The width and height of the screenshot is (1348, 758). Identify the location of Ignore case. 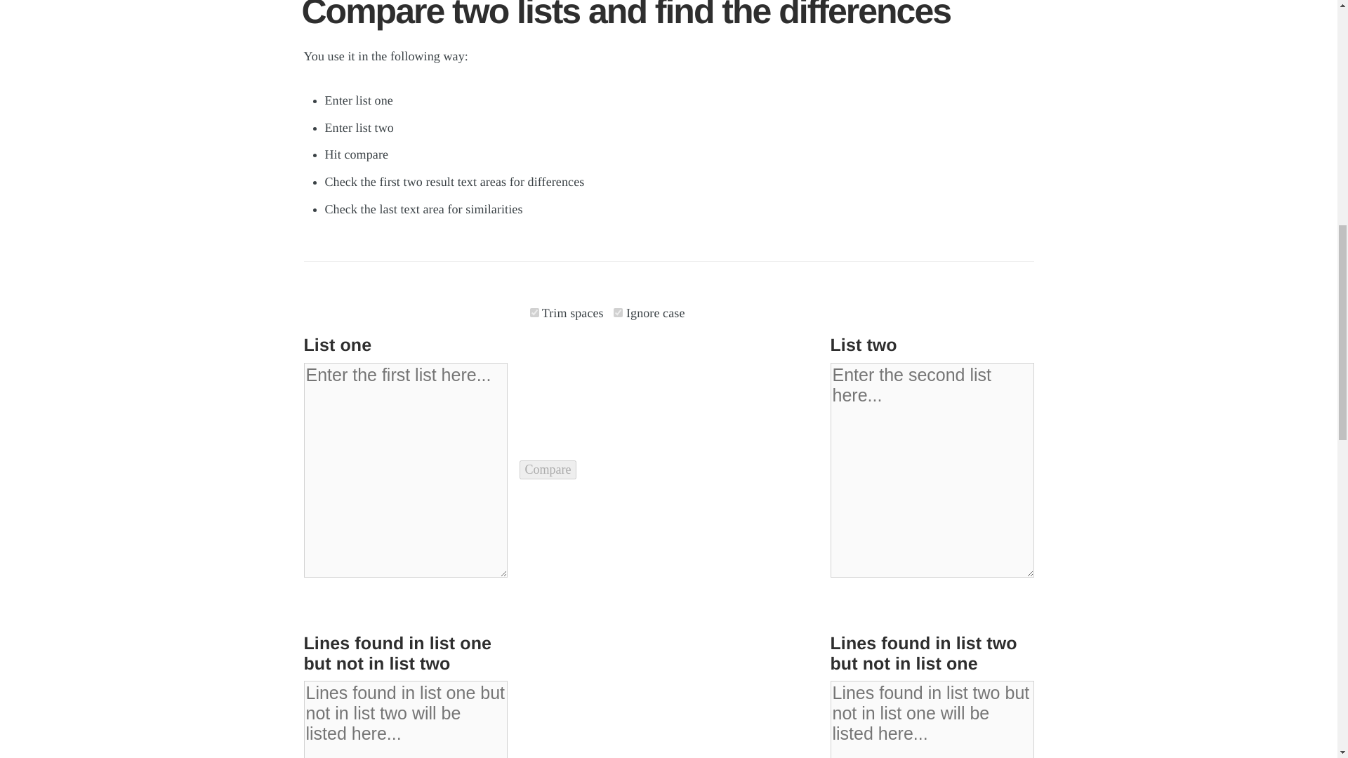
(618, 312).